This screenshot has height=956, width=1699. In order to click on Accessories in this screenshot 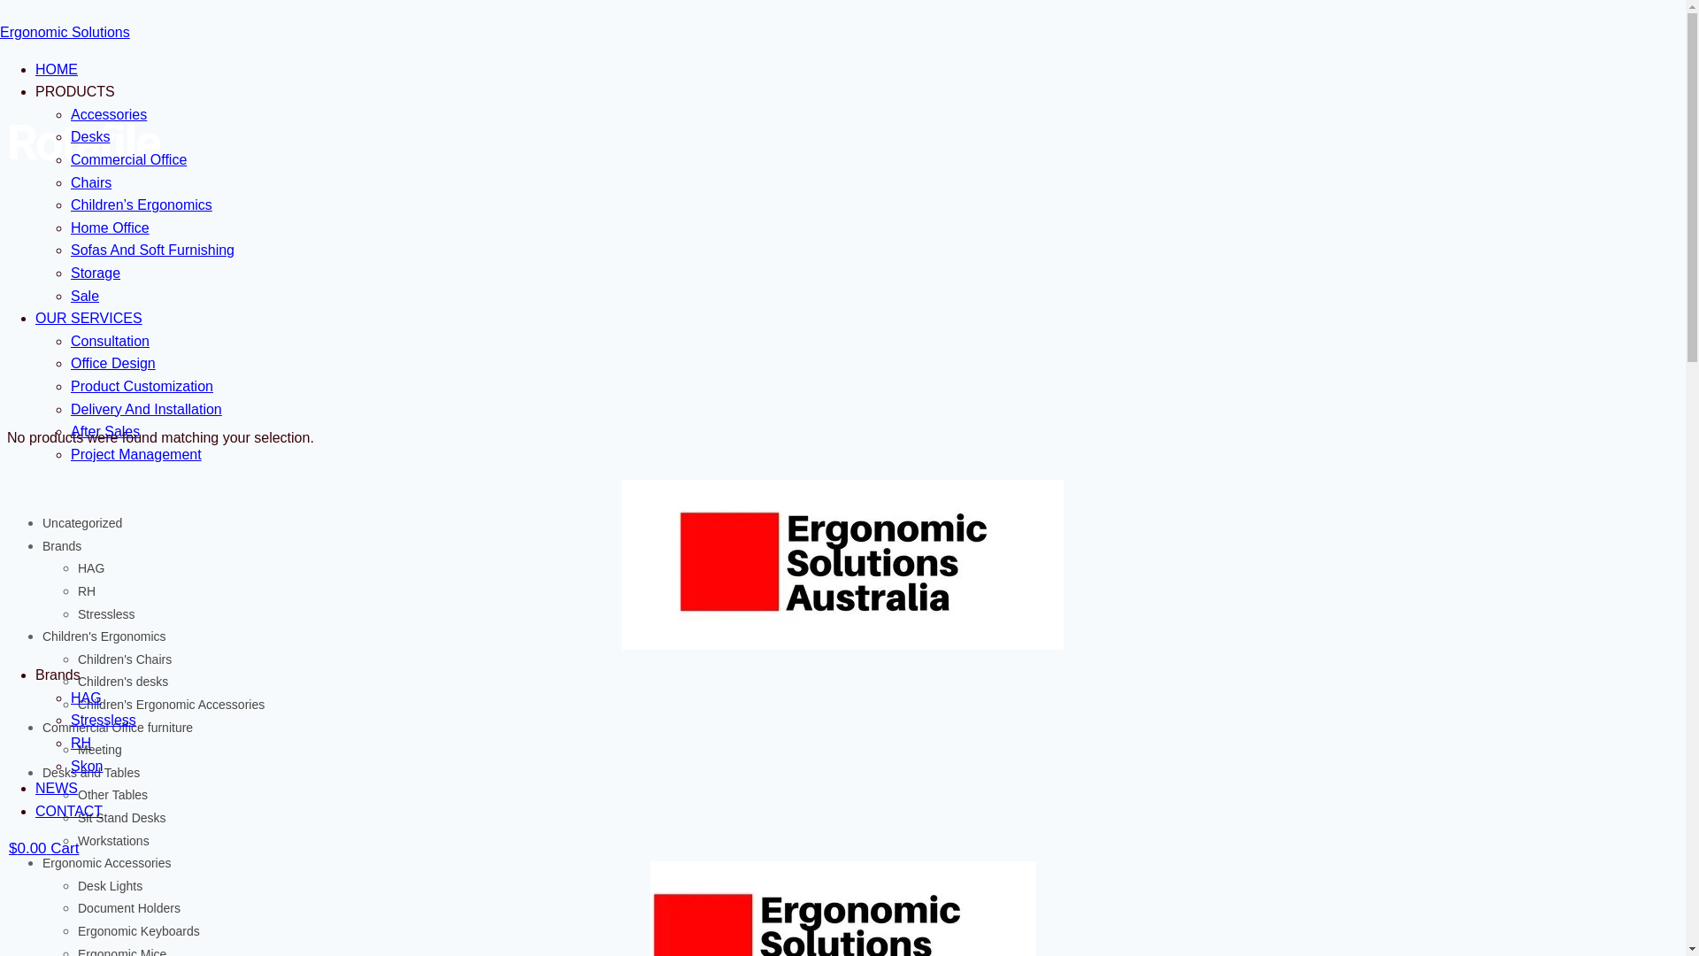, I will do `click(109, 115)`.